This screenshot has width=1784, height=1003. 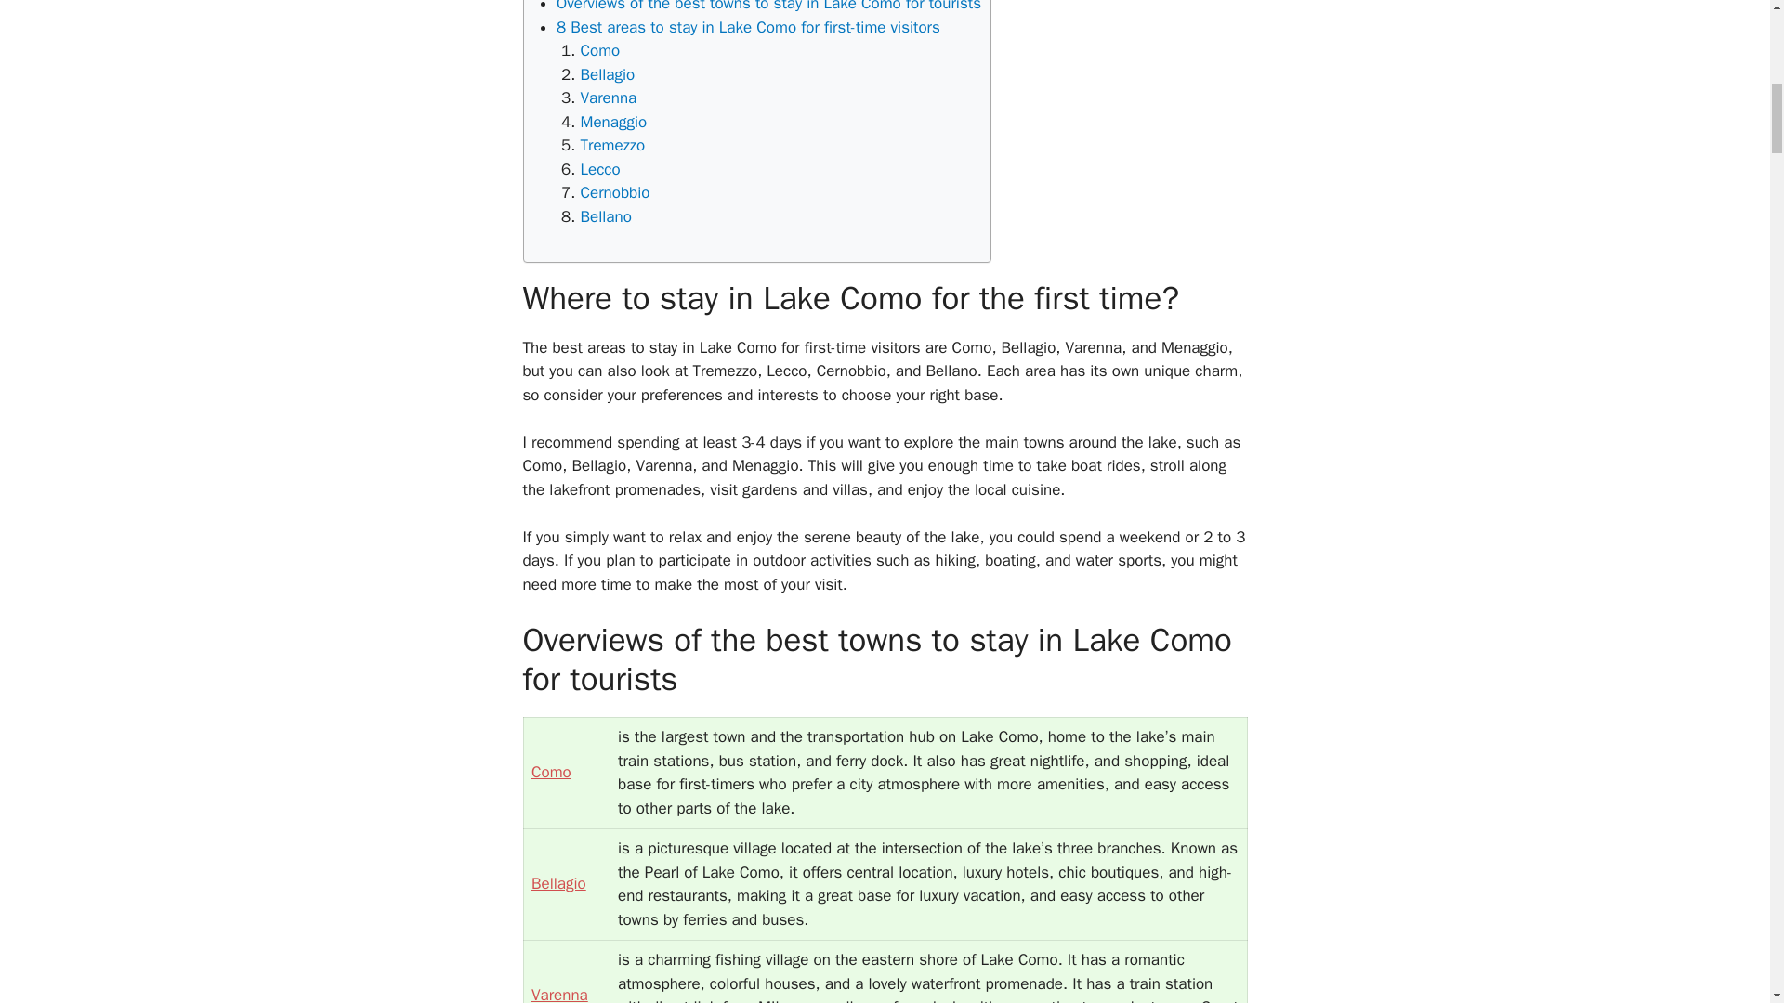 I want to click on Bellagio, so click(x=608, y=74).